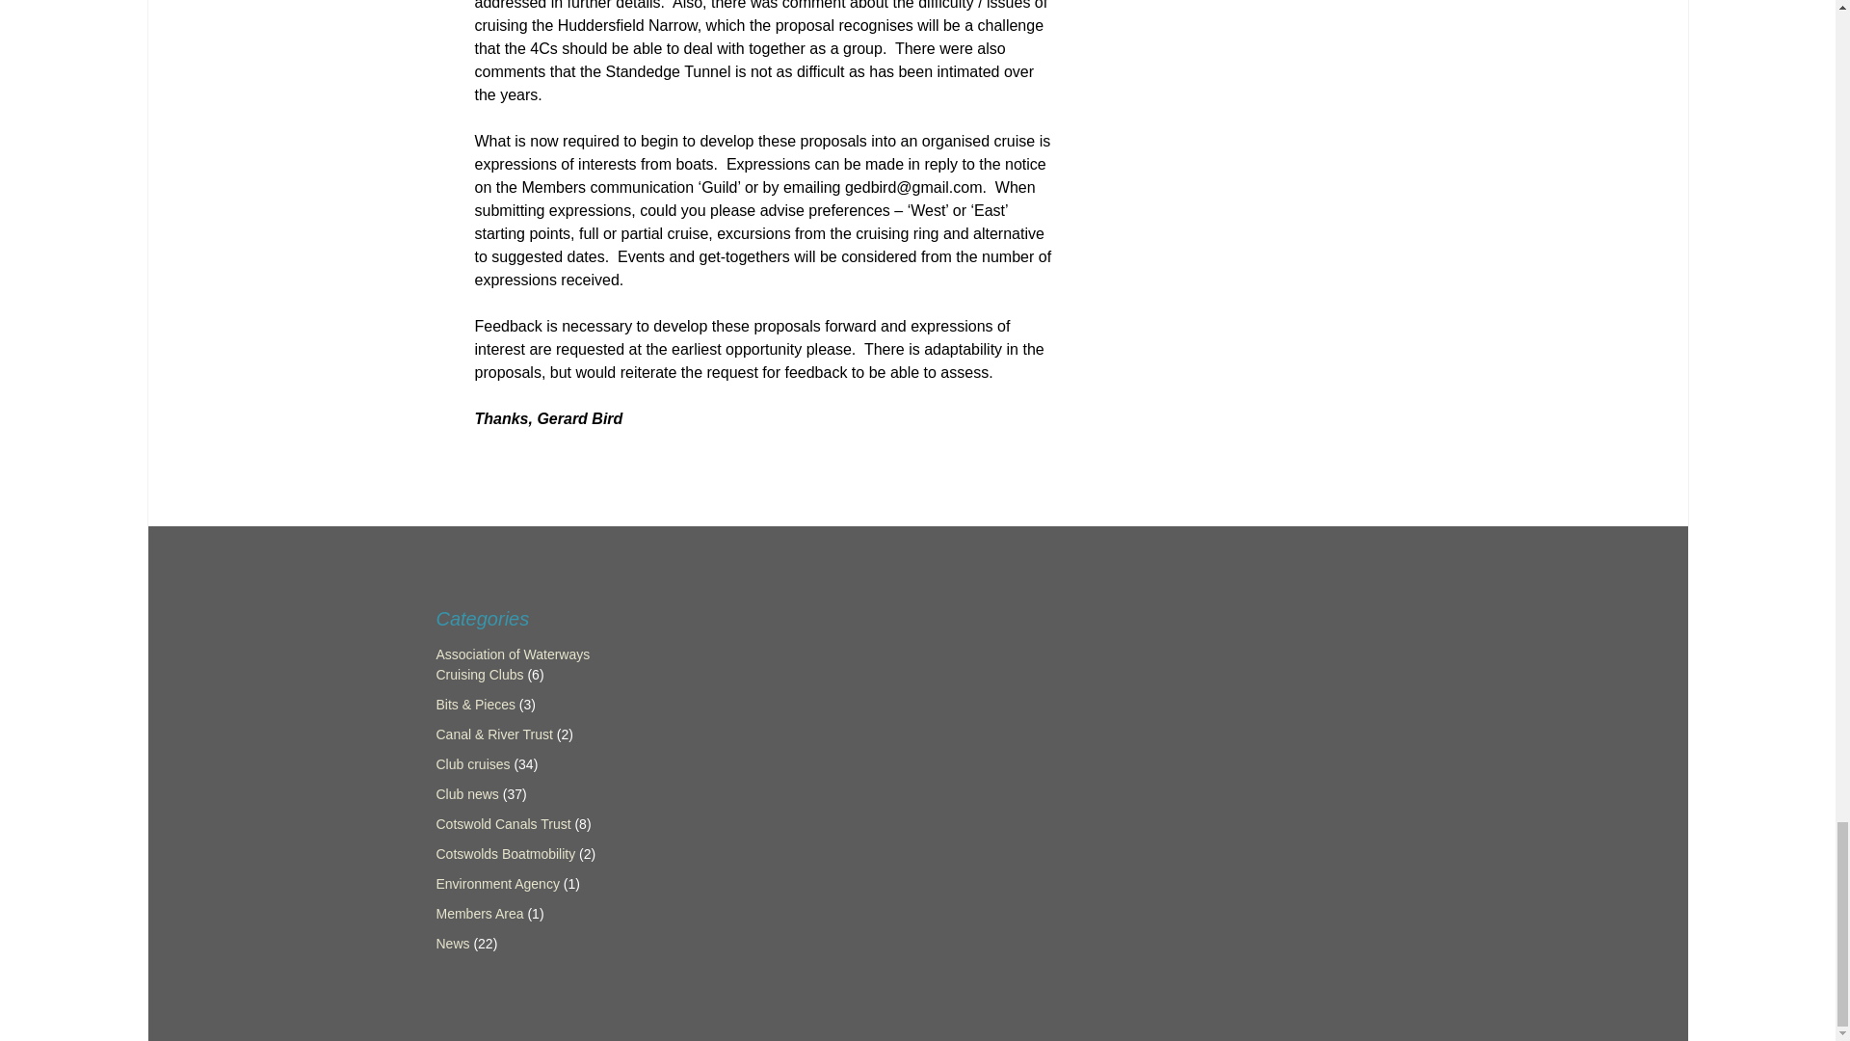 Image resolution: width=1850 pixels, height=1041 pixels. I want to click on Cotswold Canals Trust, so click(502, 823).